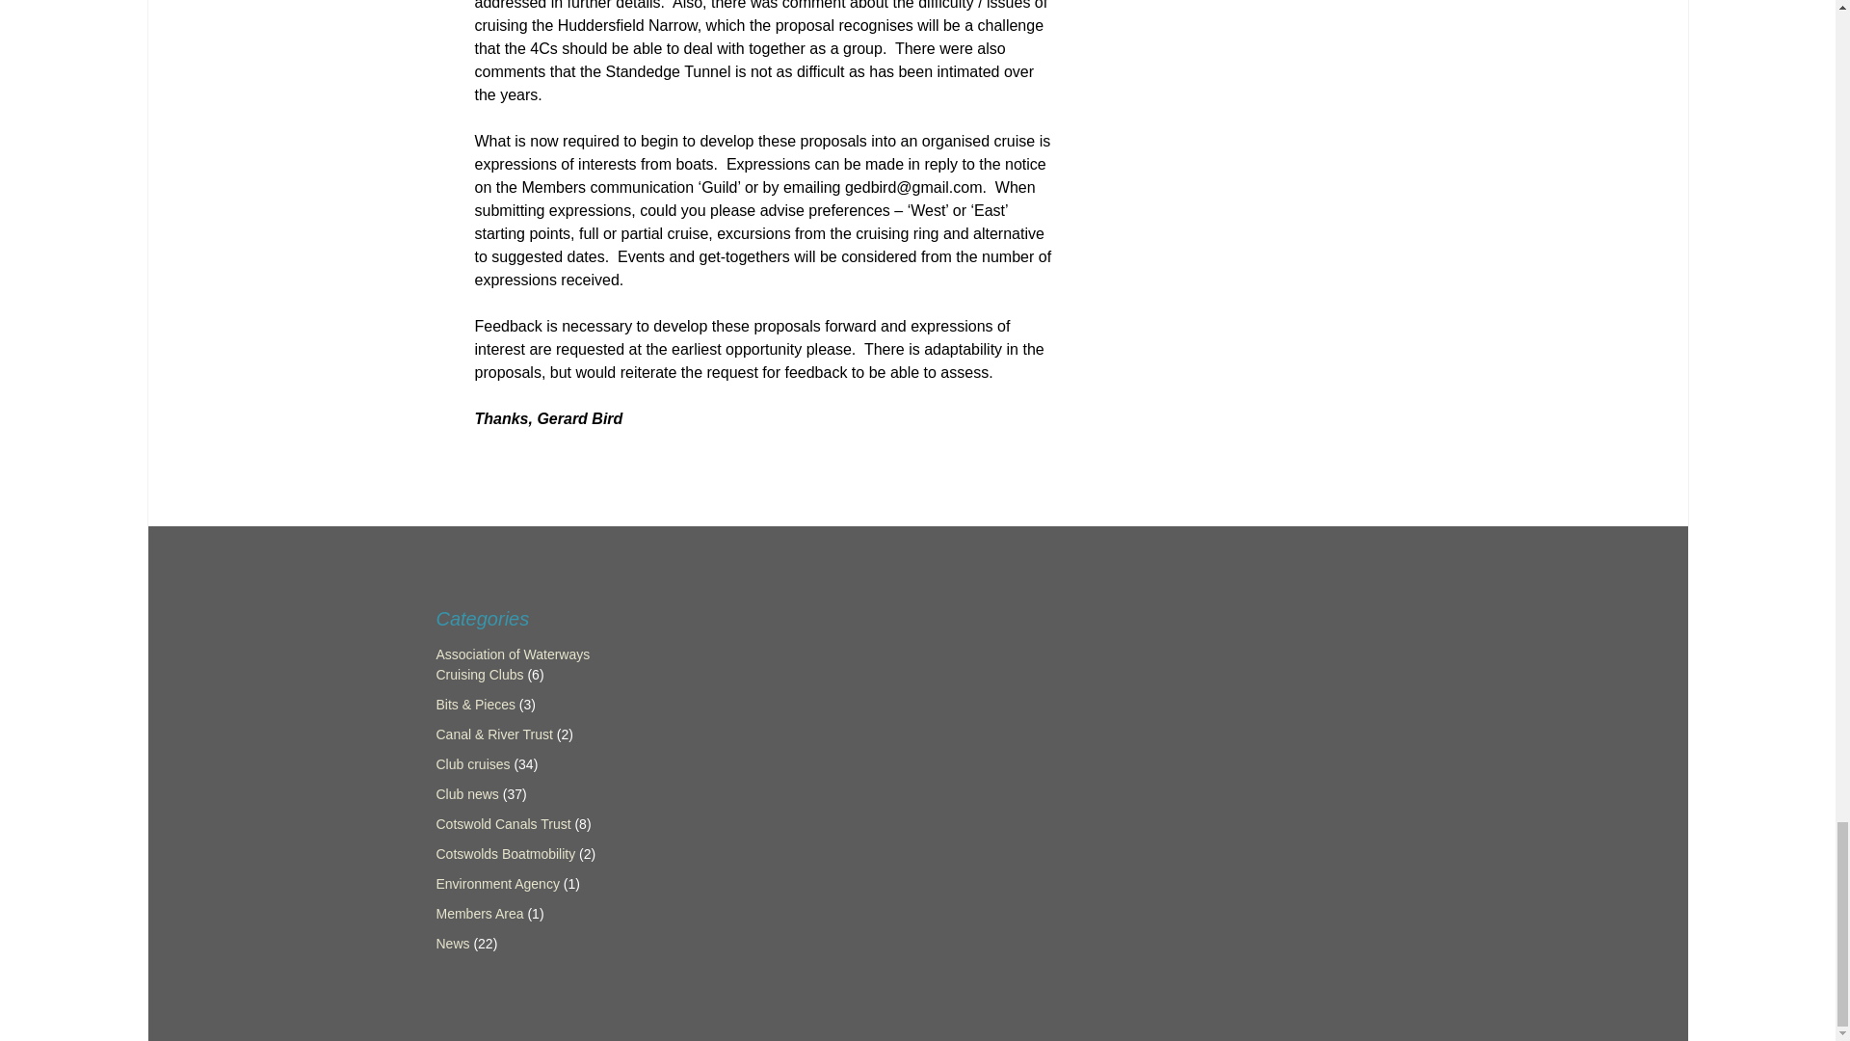 Image resolution: width=1850 pixels, height=1041 pixels. I want to click on Cotswold Canals Trust, so click(502, 823).